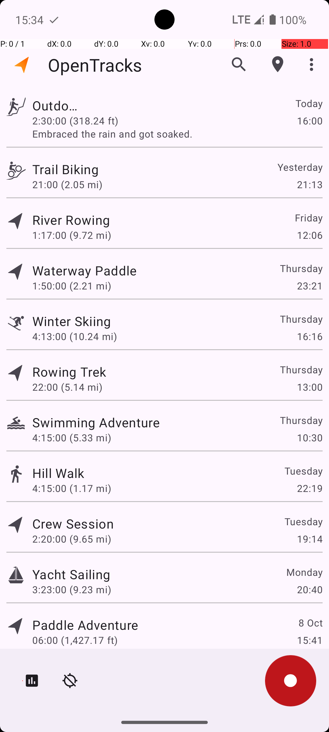  Describe the element at coordinates (310, 184) in the screenshot. I see `21:13` at that location.